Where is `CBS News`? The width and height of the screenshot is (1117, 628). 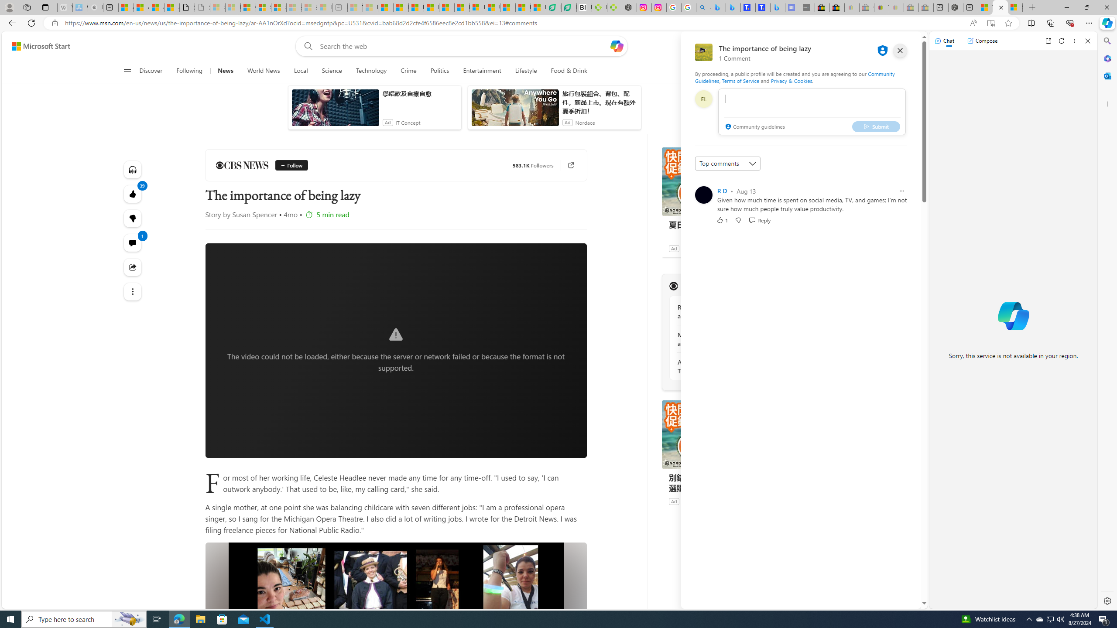
CBS News is located at coordinates (673, 286).